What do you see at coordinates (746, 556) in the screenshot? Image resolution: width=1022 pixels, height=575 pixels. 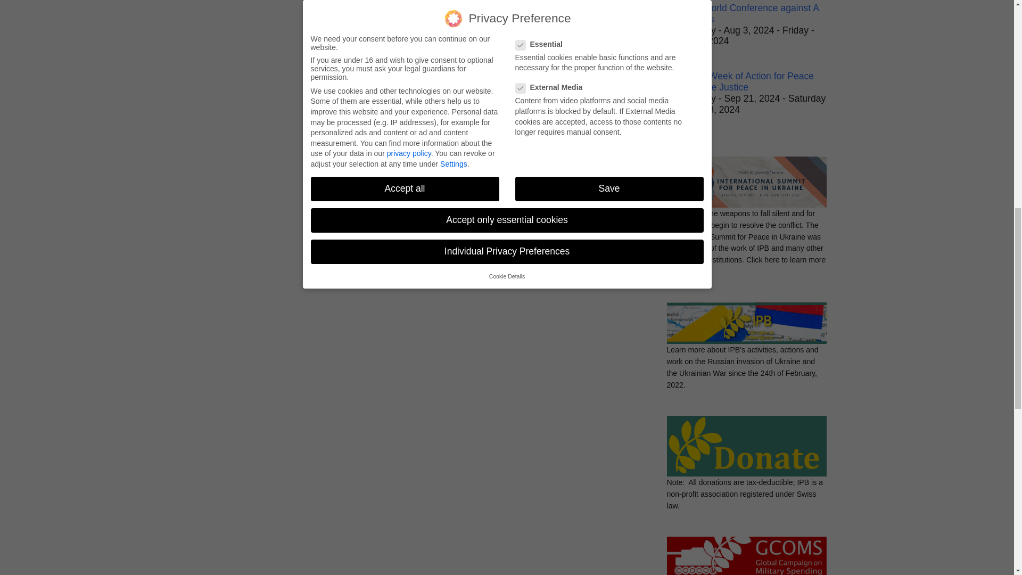 I see `GCOMS` at bounding box center [746, 556].